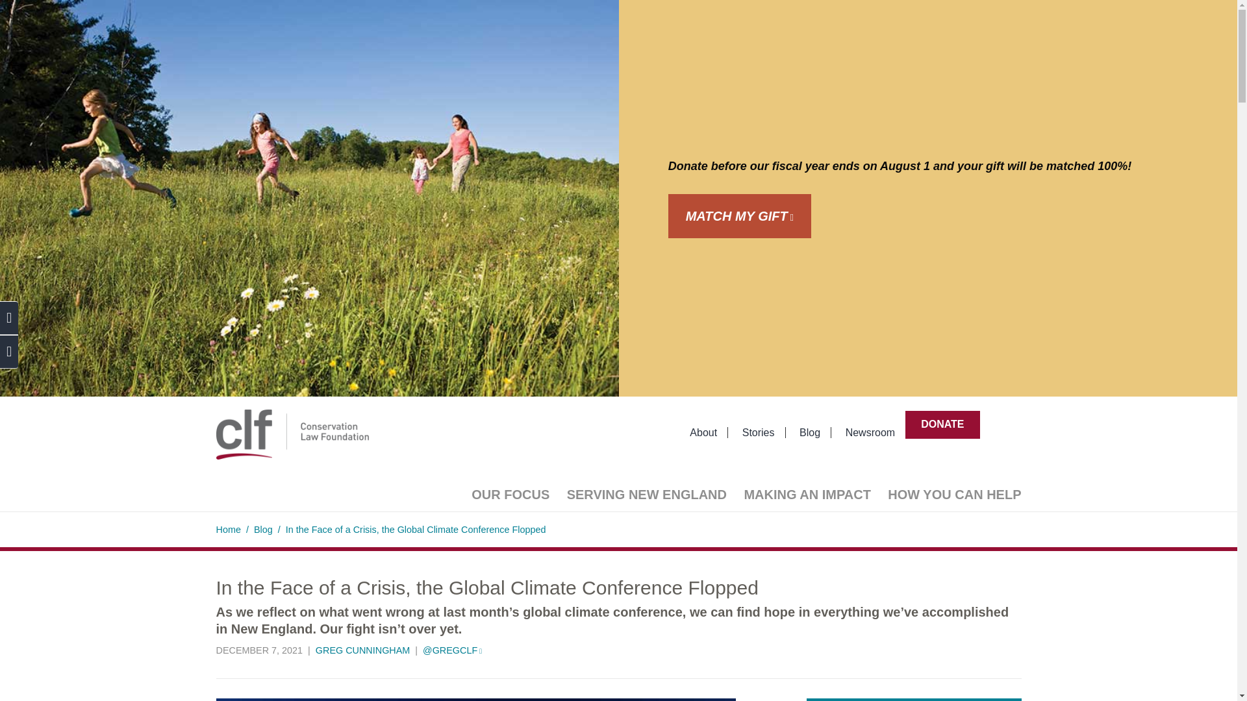  What do you see at coordinates (759, 432) in the screenshot?
I see `Stories` at bounding box center [759, 432].